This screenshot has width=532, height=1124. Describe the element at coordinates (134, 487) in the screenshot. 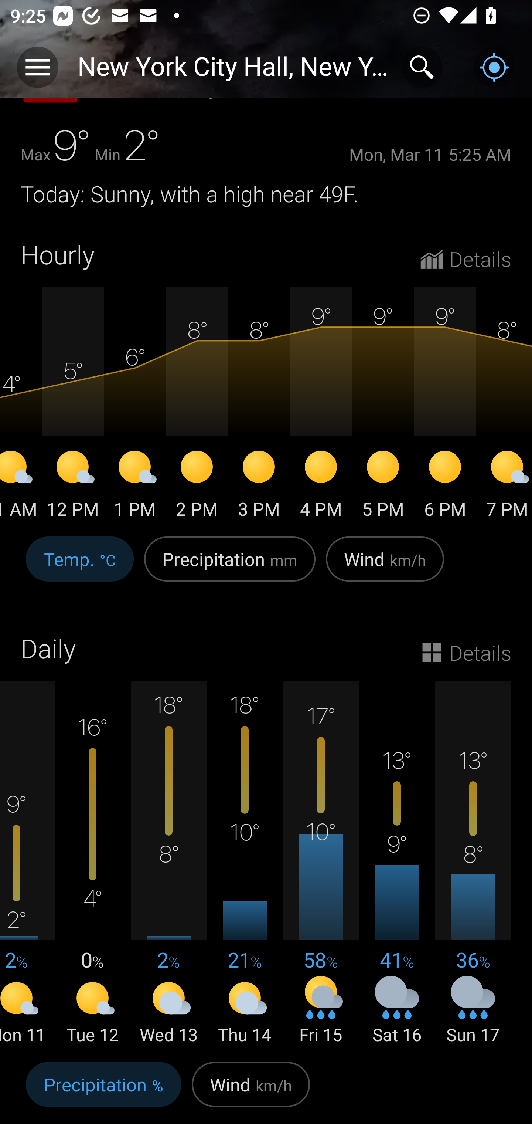

I see `1 PM` at that location.